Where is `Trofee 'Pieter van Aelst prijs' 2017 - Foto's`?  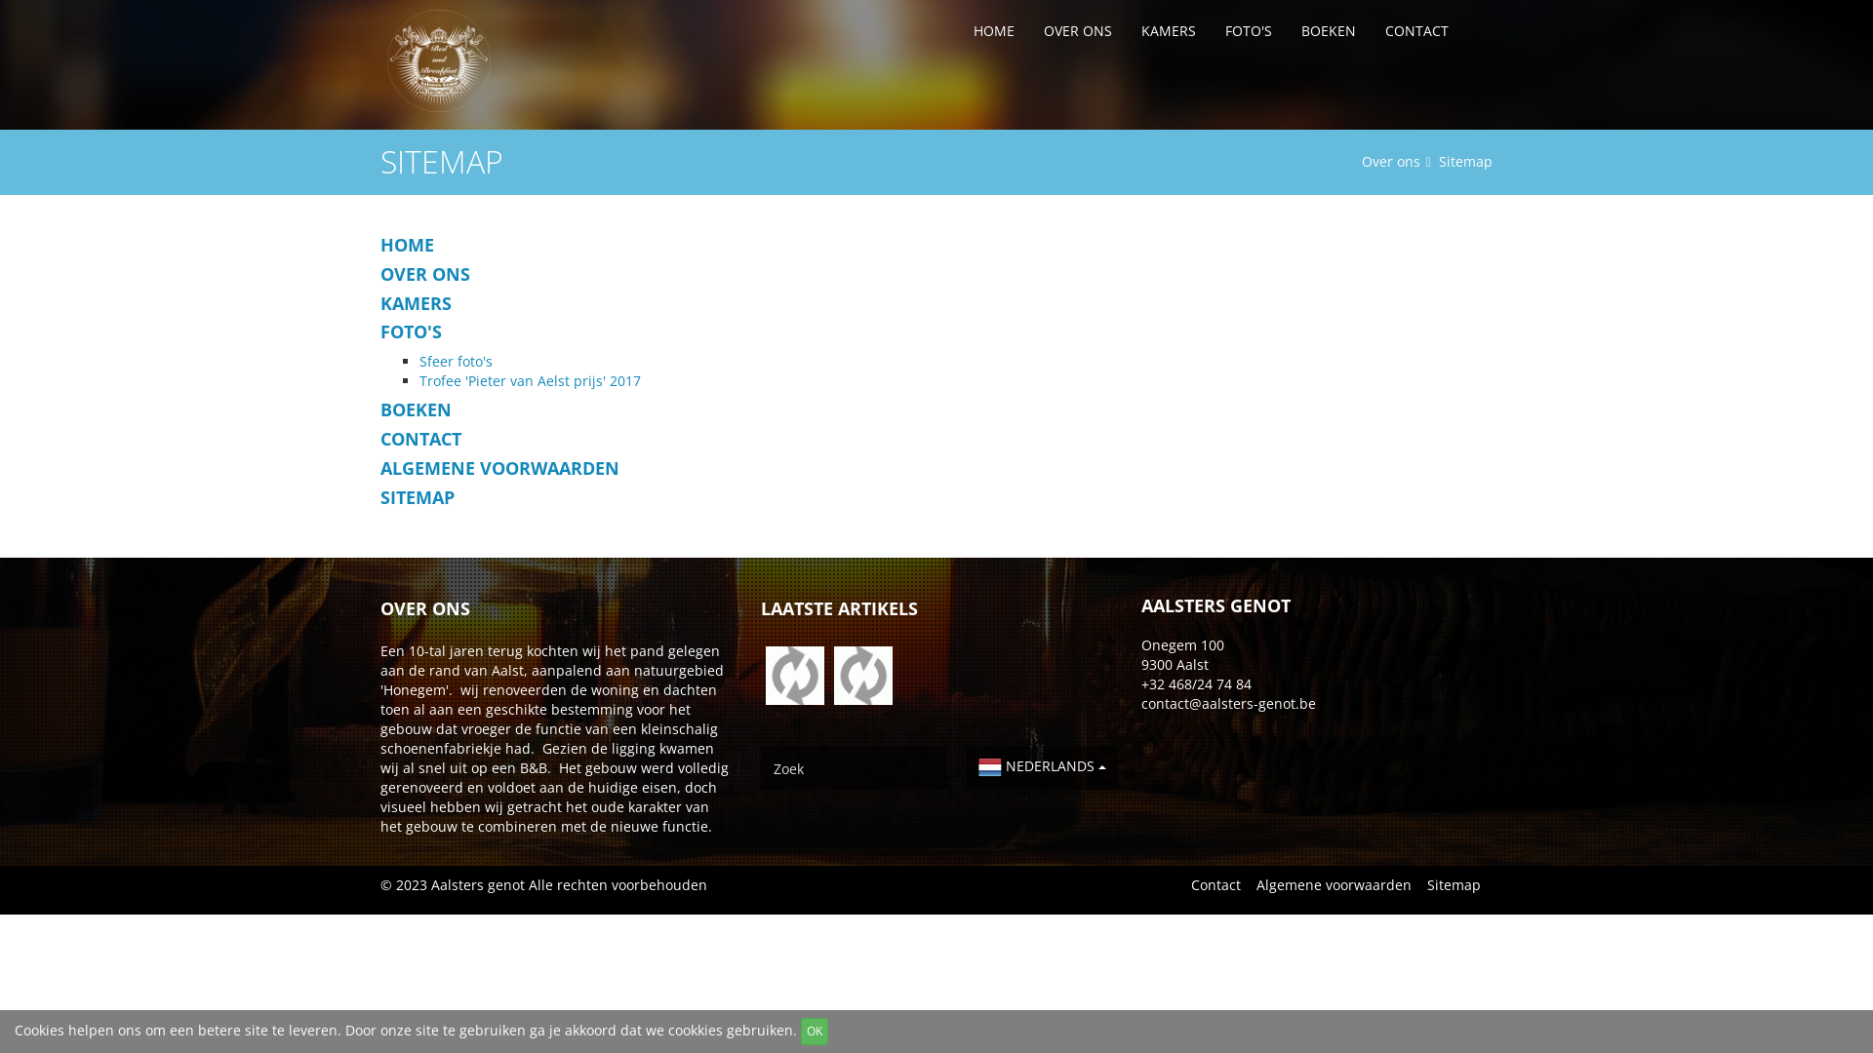 Trofee 'Pieter van Aelst prijs' 2017 - Foto's is located at coordinates (795, 676).